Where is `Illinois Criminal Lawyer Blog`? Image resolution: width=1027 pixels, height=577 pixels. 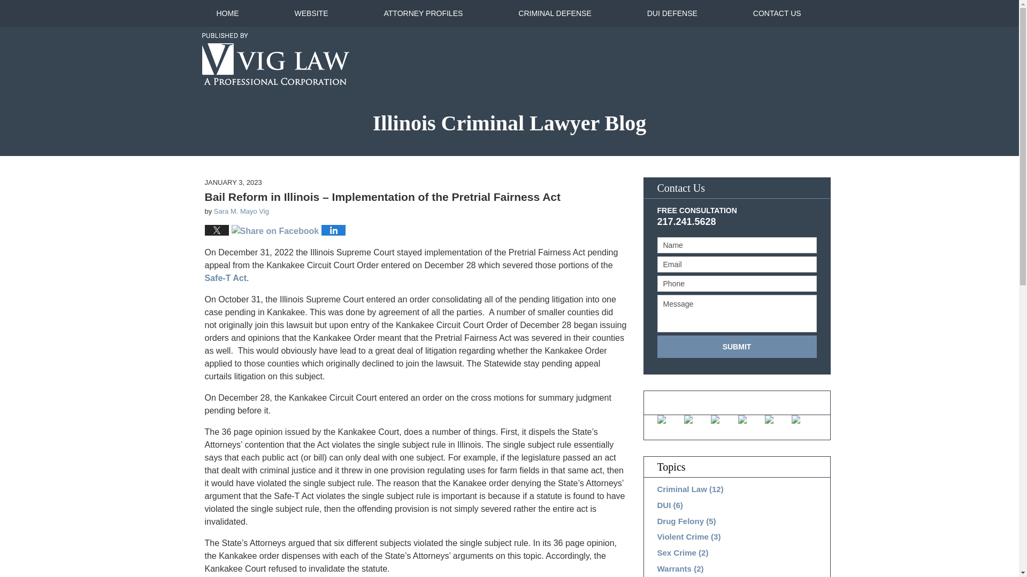 Illinois Criminal Lawyer Blog is located at coordinates (275, 59).